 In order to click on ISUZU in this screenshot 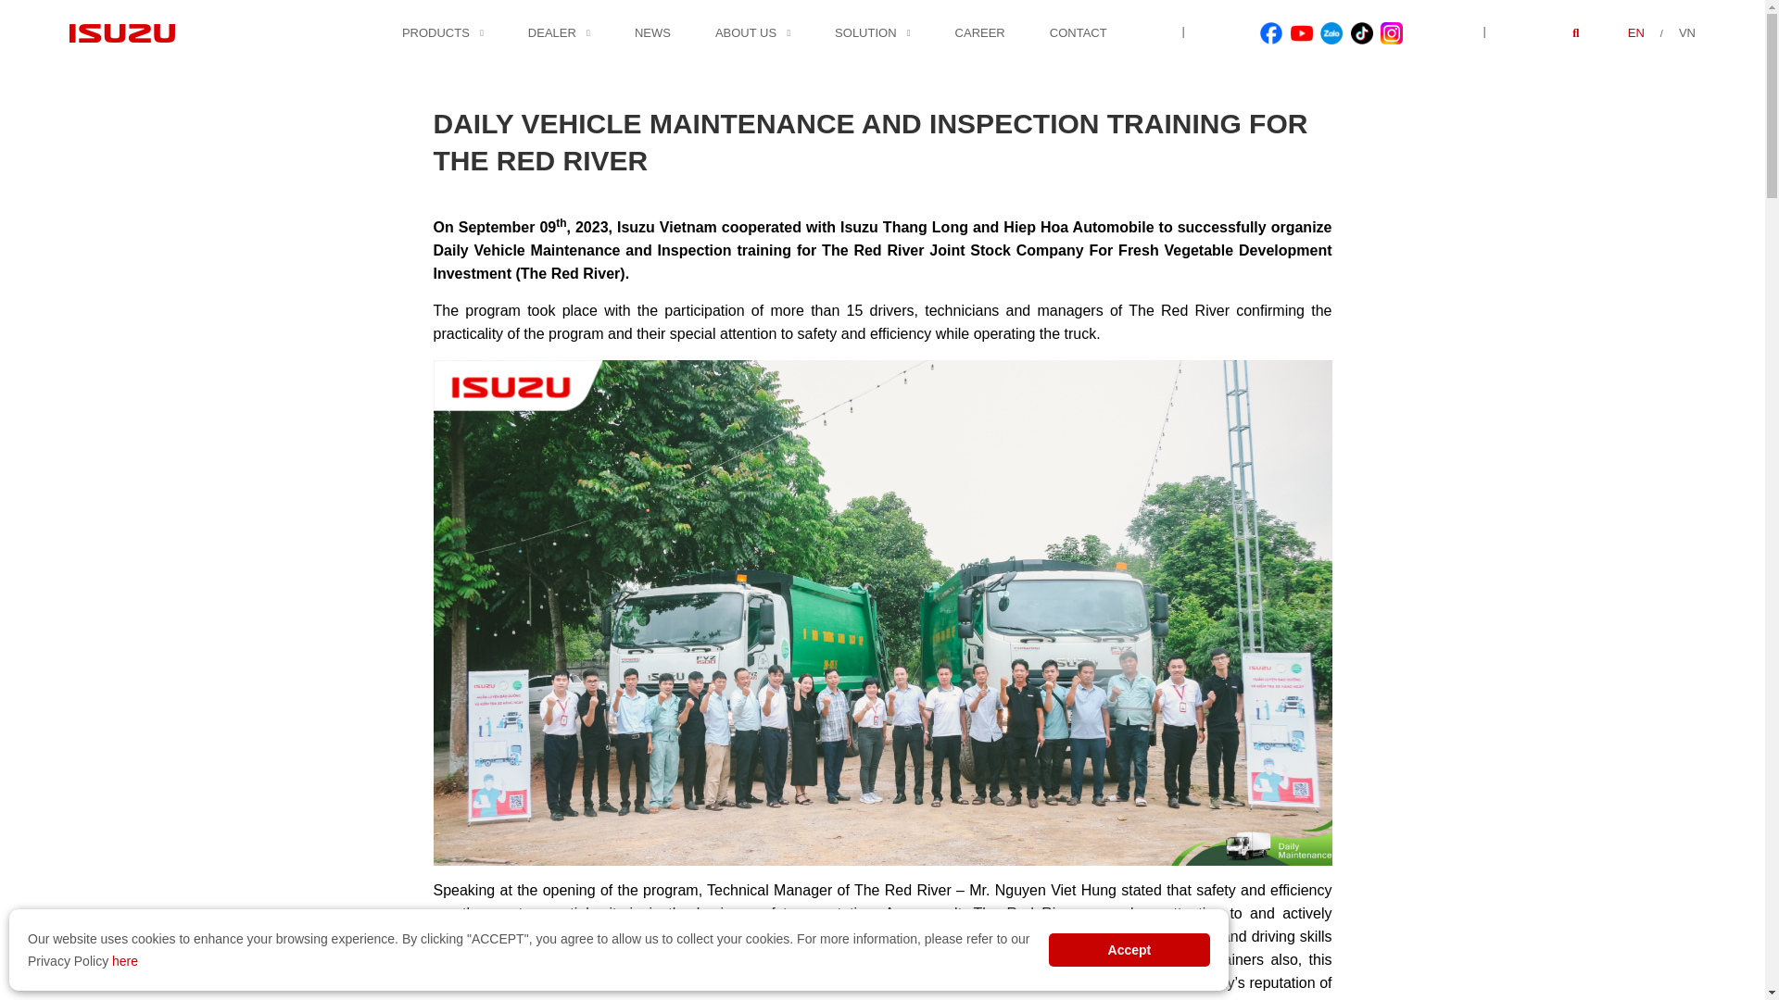, I will do `click(122, 33)`.